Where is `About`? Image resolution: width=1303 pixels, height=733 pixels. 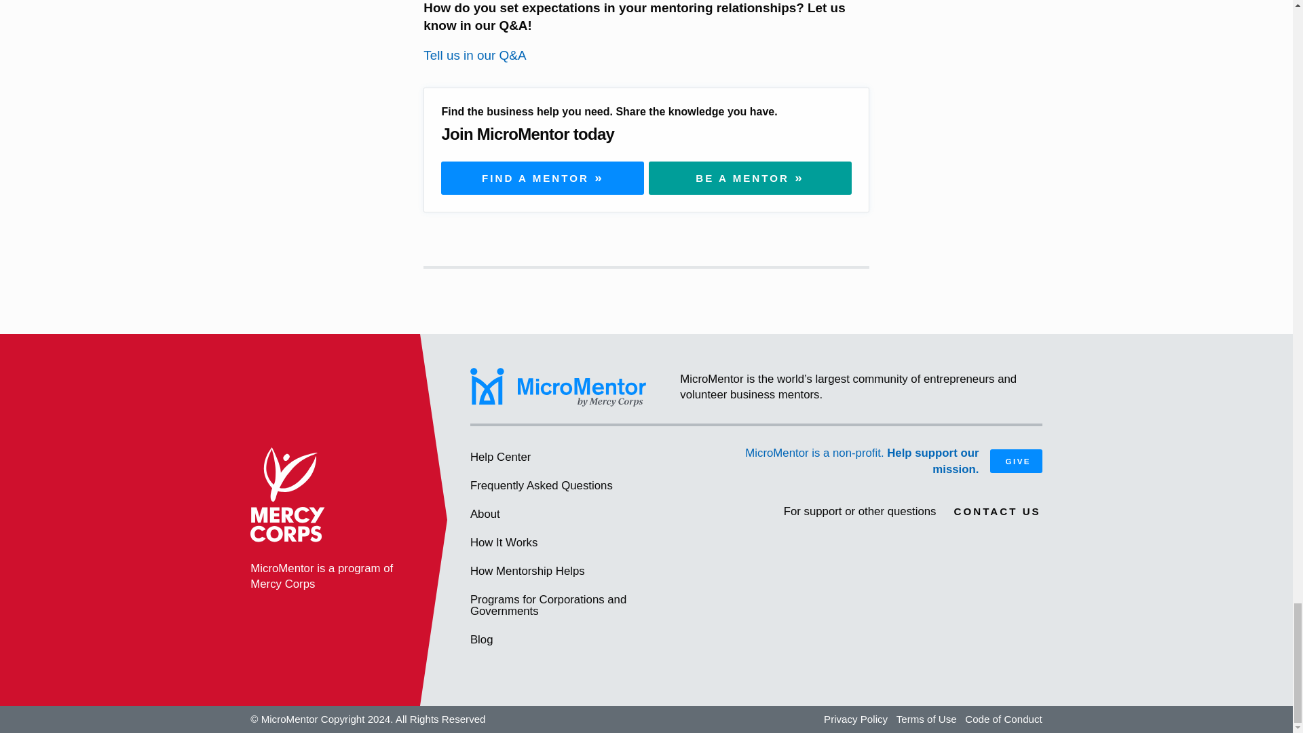
About is located at coordinates (583, 514).